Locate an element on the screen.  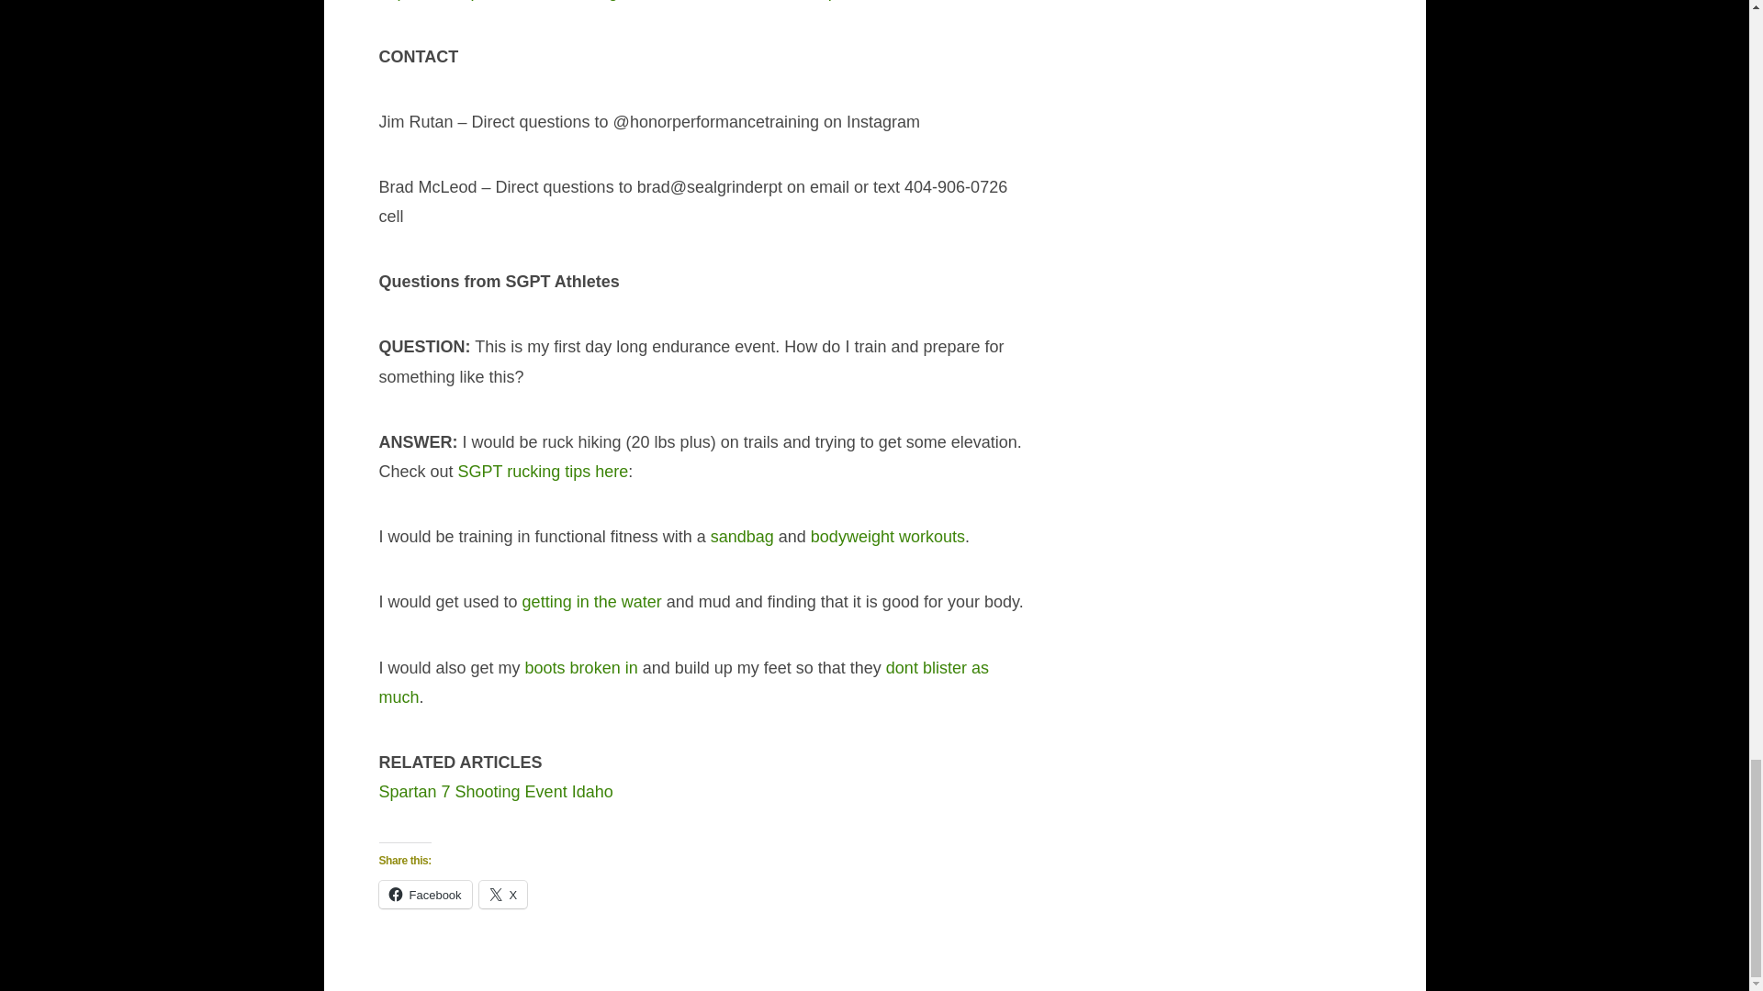
getting in the water is located at coordinates (591, 602).